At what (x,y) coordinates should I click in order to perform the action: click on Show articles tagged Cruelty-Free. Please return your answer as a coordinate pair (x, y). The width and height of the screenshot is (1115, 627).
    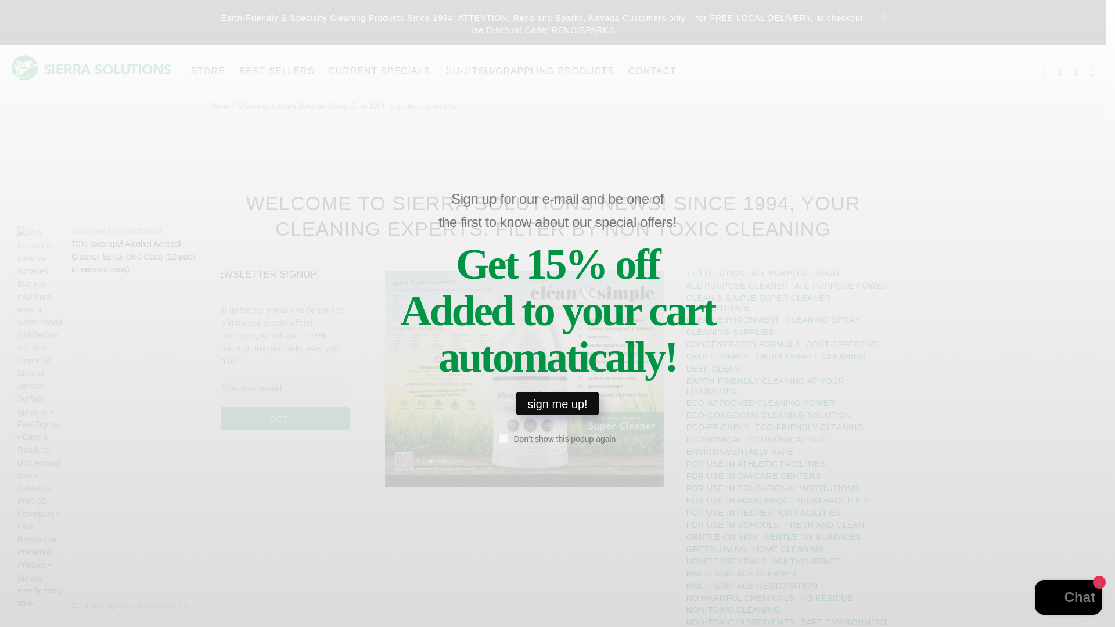
    Looking at the image, I should click on (718, 356).